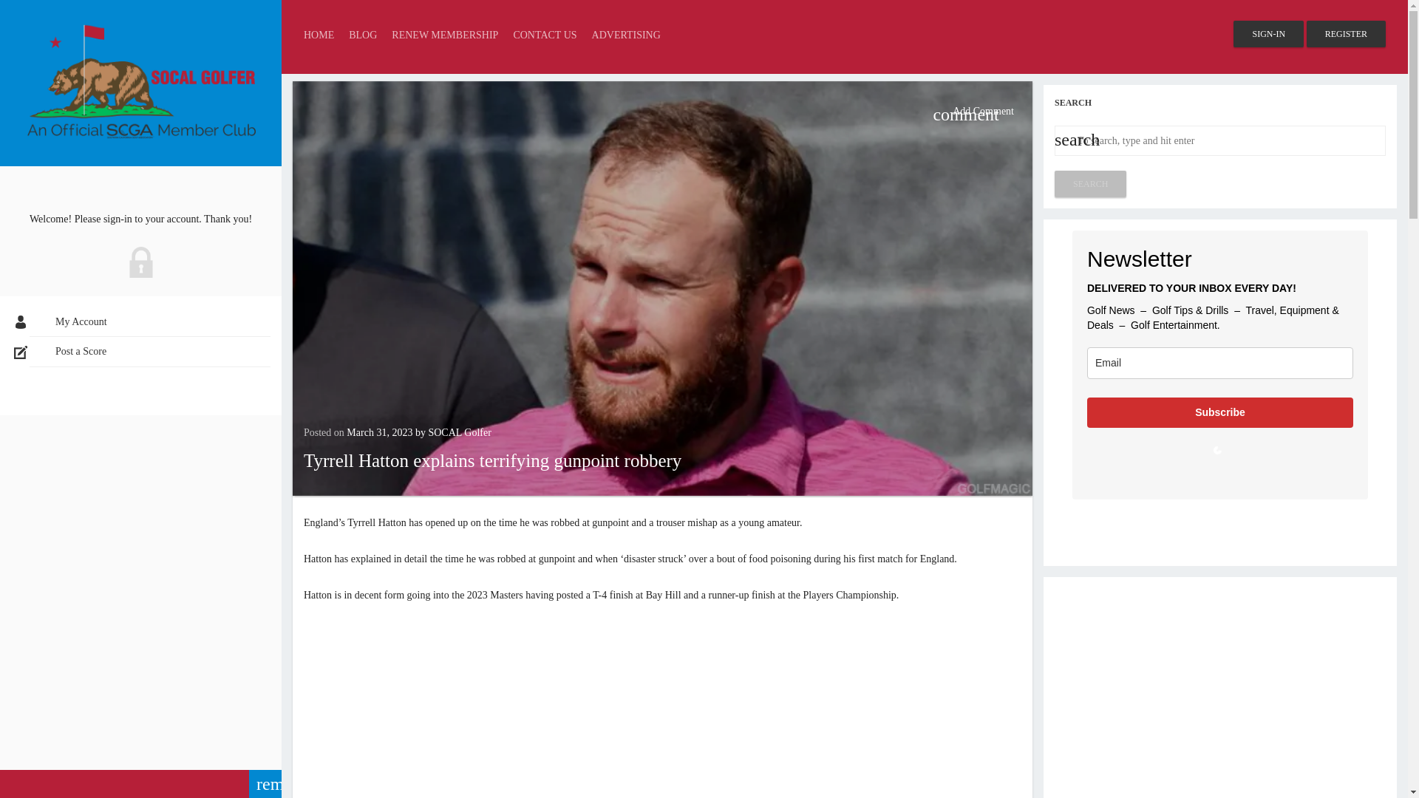 The image size is (1419, 798). Describe the element at coordinates (140, 784) in the screenshot. I see `Toggle Sidebar` at that location.